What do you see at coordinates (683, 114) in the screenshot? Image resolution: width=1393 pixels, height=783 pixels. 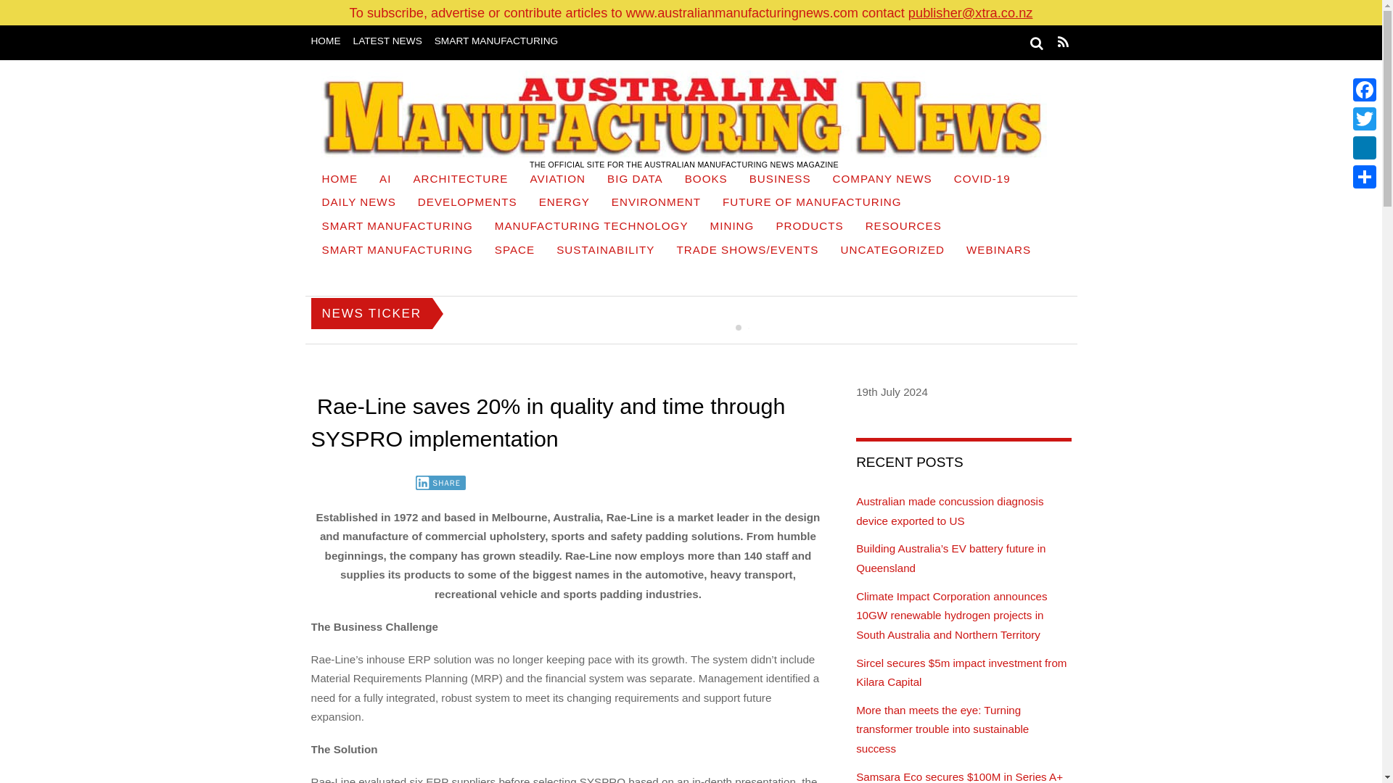 I see `Australian Manufacturing News` at bounding box center [683, 114].